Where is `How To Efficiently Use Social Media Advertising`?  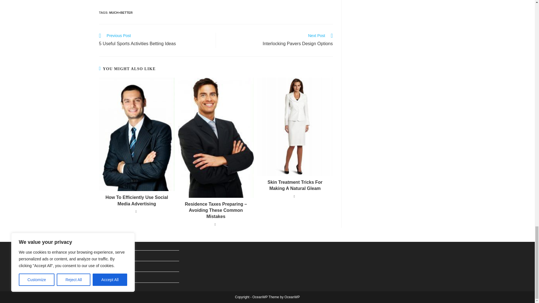
How To Efficiently Use Social Media Advertising is located at coordinates (277, 40).